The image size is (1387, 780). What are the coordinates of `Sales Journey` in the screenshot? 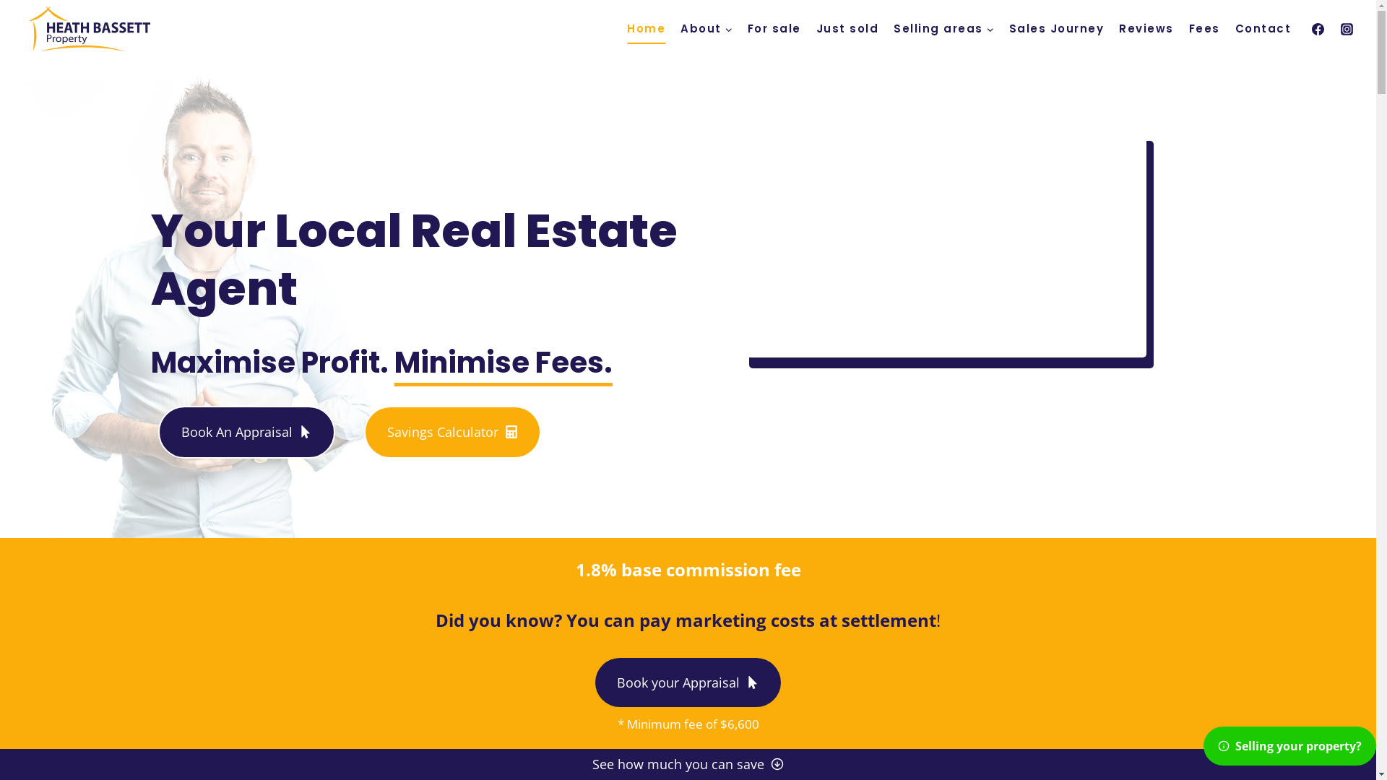 It's located at (1056, 29).